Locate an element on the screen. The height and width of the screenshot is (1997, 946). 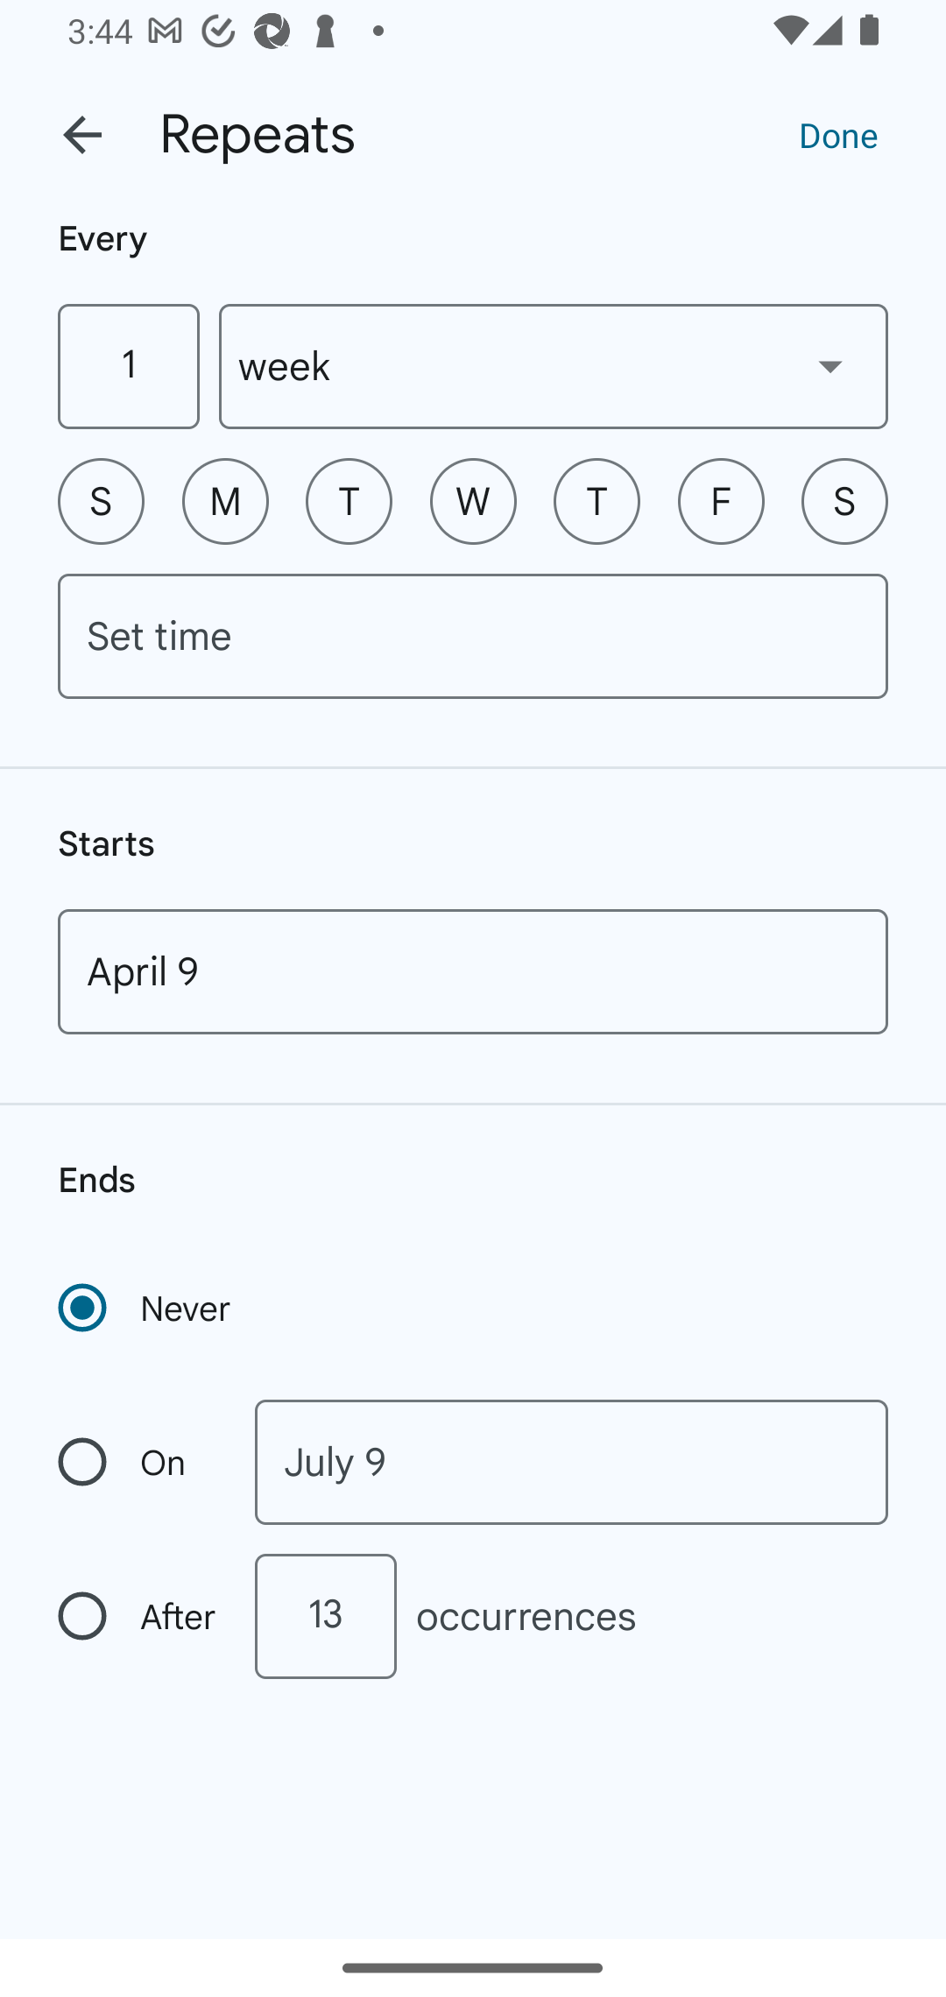
T Tuesday is located at coordinates (349, 501).